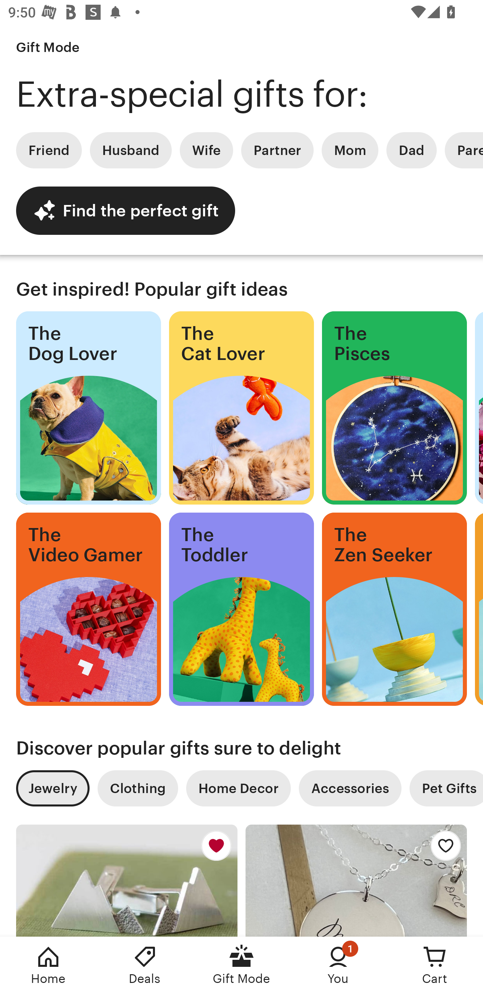 The height and width of the screenshot is (993, 483). Describe the element at coordinates (238, 788) in the screenshot. I see `Home Decor` at that location.